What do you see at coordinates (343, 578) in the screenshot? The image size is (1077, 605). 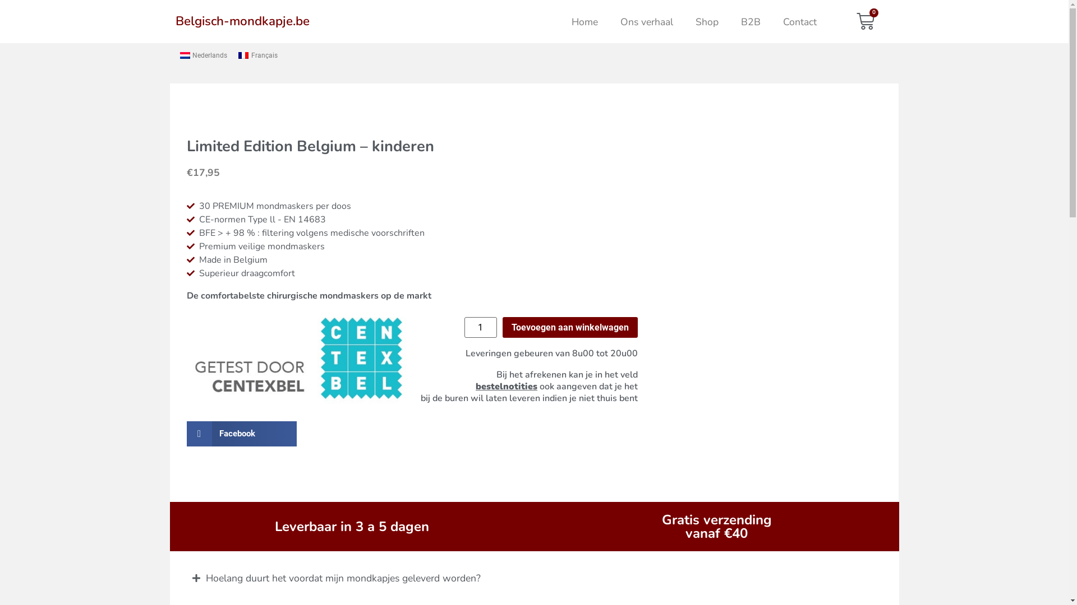 I see `Hoelang duurt het voordat mijn mondkapjes geleverd worden?` at bounding box center [343, 578].